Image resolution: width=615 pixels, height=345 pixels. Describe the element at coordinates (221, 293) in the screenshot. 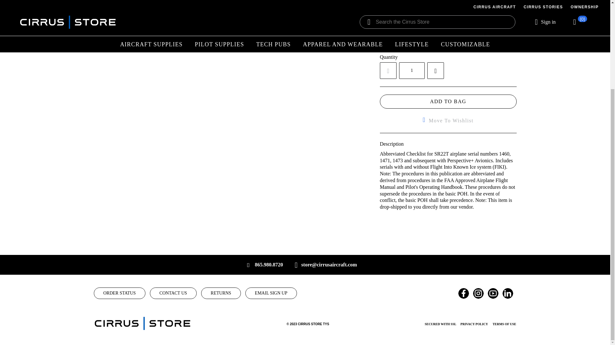

I see `RETURNS` at that location.